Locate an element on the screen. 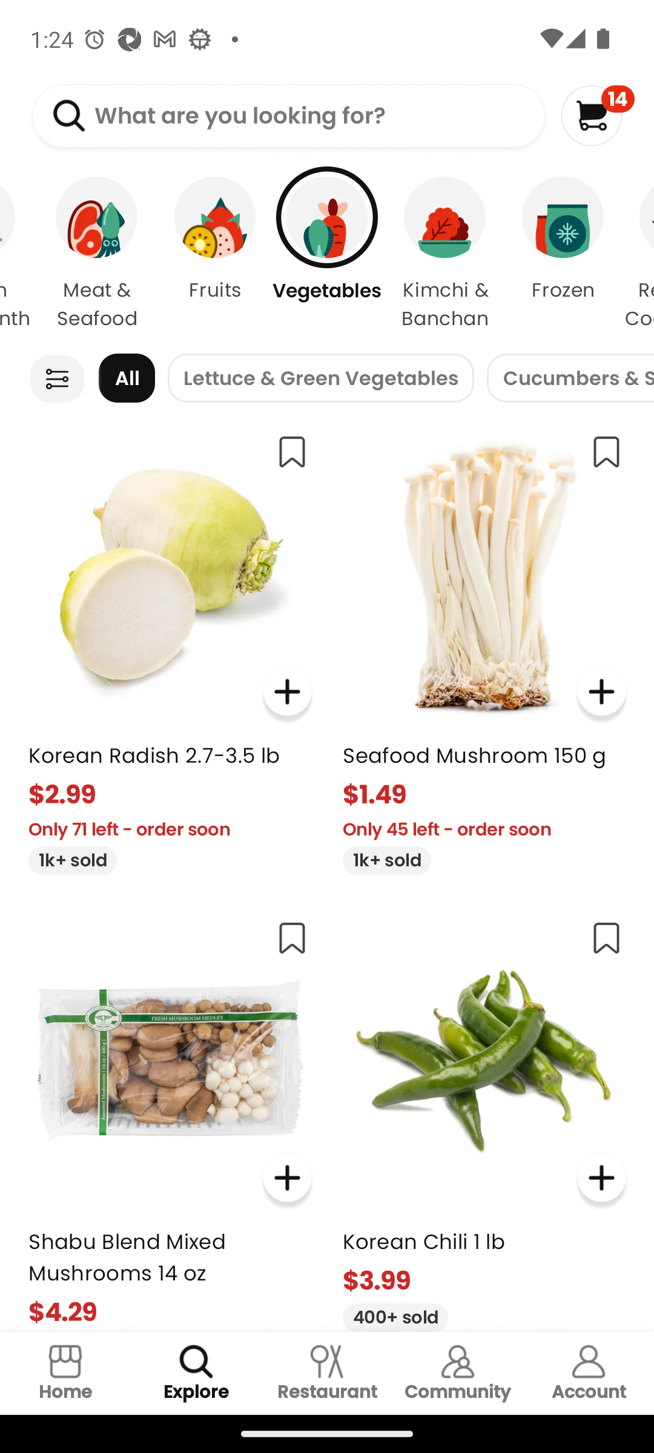 Image resolution: width=654 pixels, height=1453 pixels. Vegetables is located at coordinates (327, 254).